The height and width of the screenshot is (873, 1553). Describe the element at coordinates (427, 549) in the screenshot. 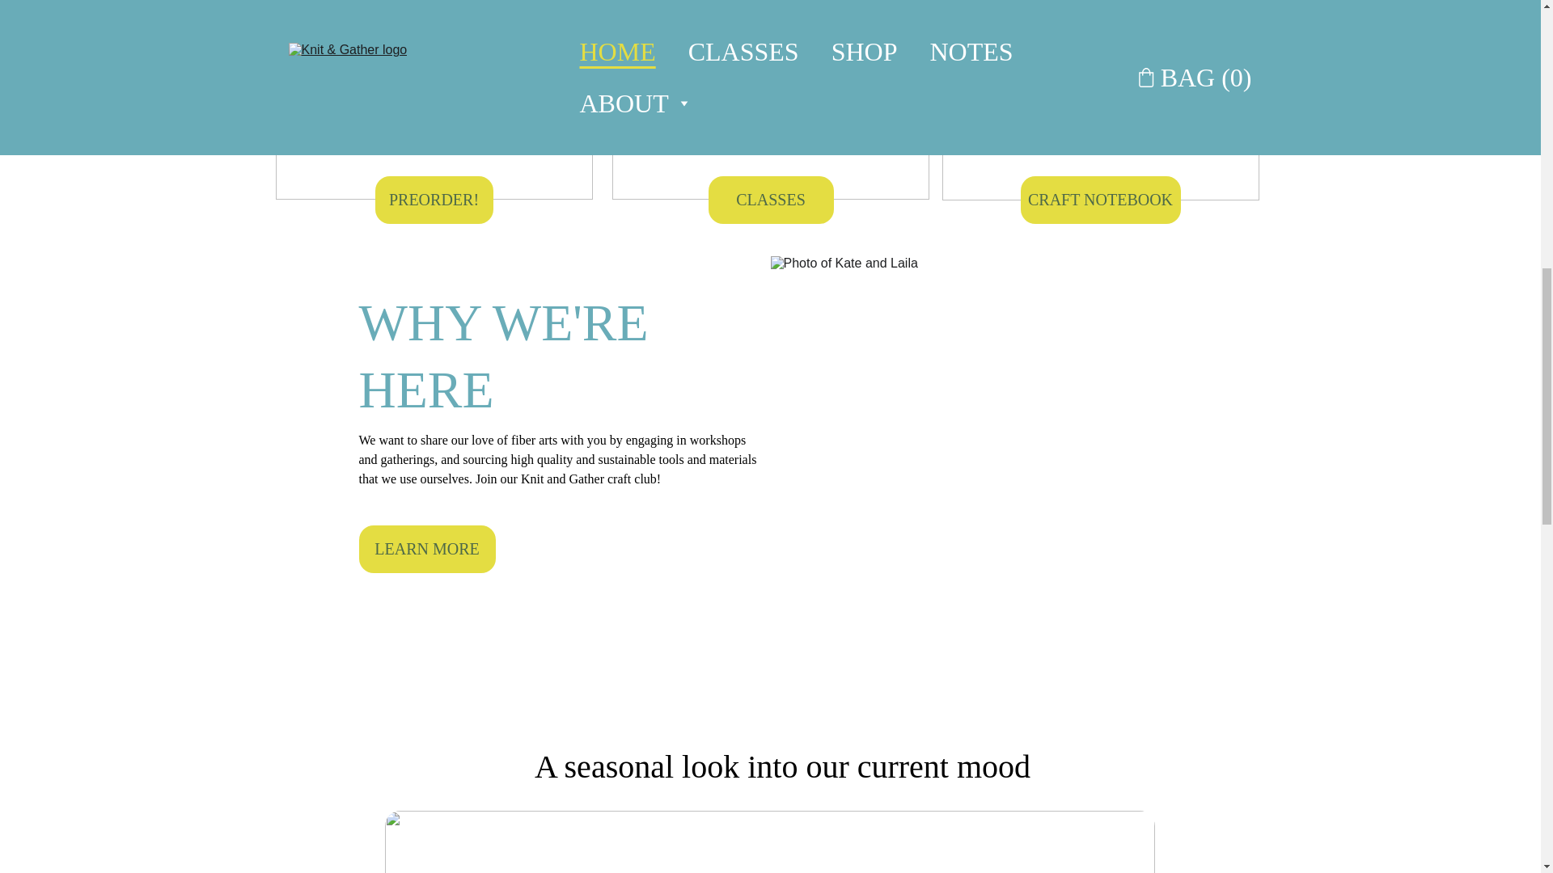

I see `LEARN MORE` at that location.